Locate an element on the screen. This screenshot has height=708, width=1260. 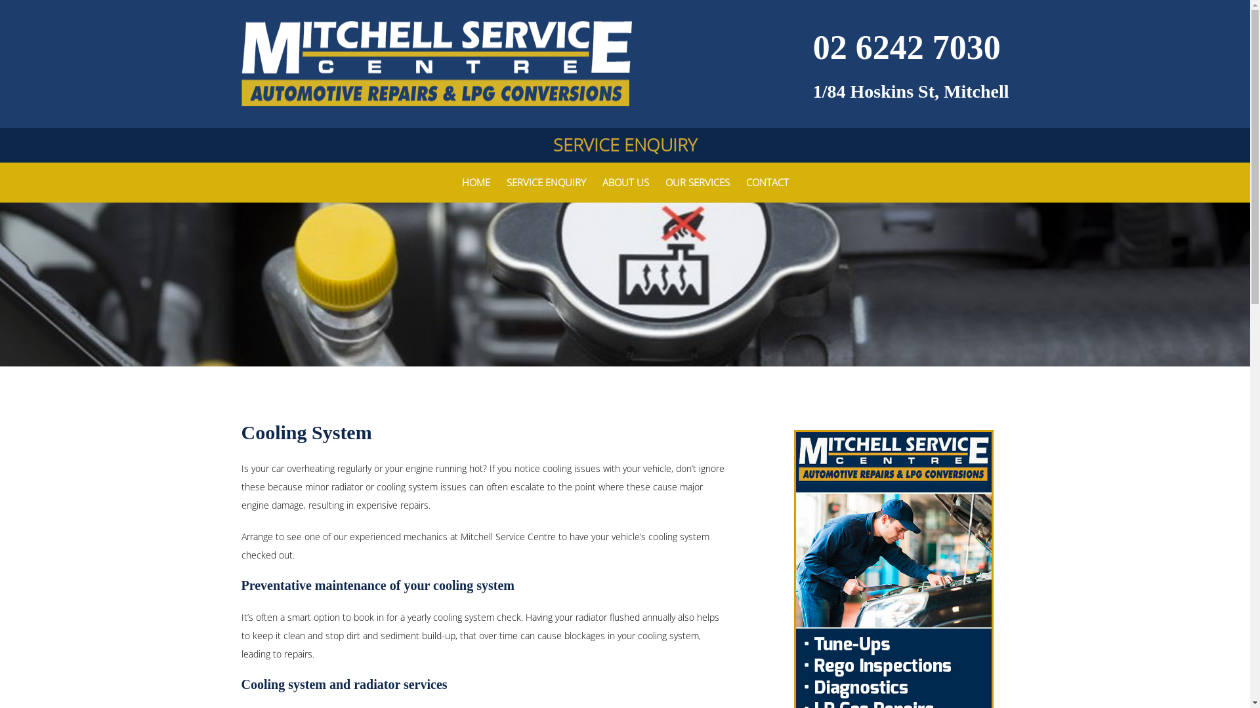
ABOUT US is located at coordinates (626, 182).